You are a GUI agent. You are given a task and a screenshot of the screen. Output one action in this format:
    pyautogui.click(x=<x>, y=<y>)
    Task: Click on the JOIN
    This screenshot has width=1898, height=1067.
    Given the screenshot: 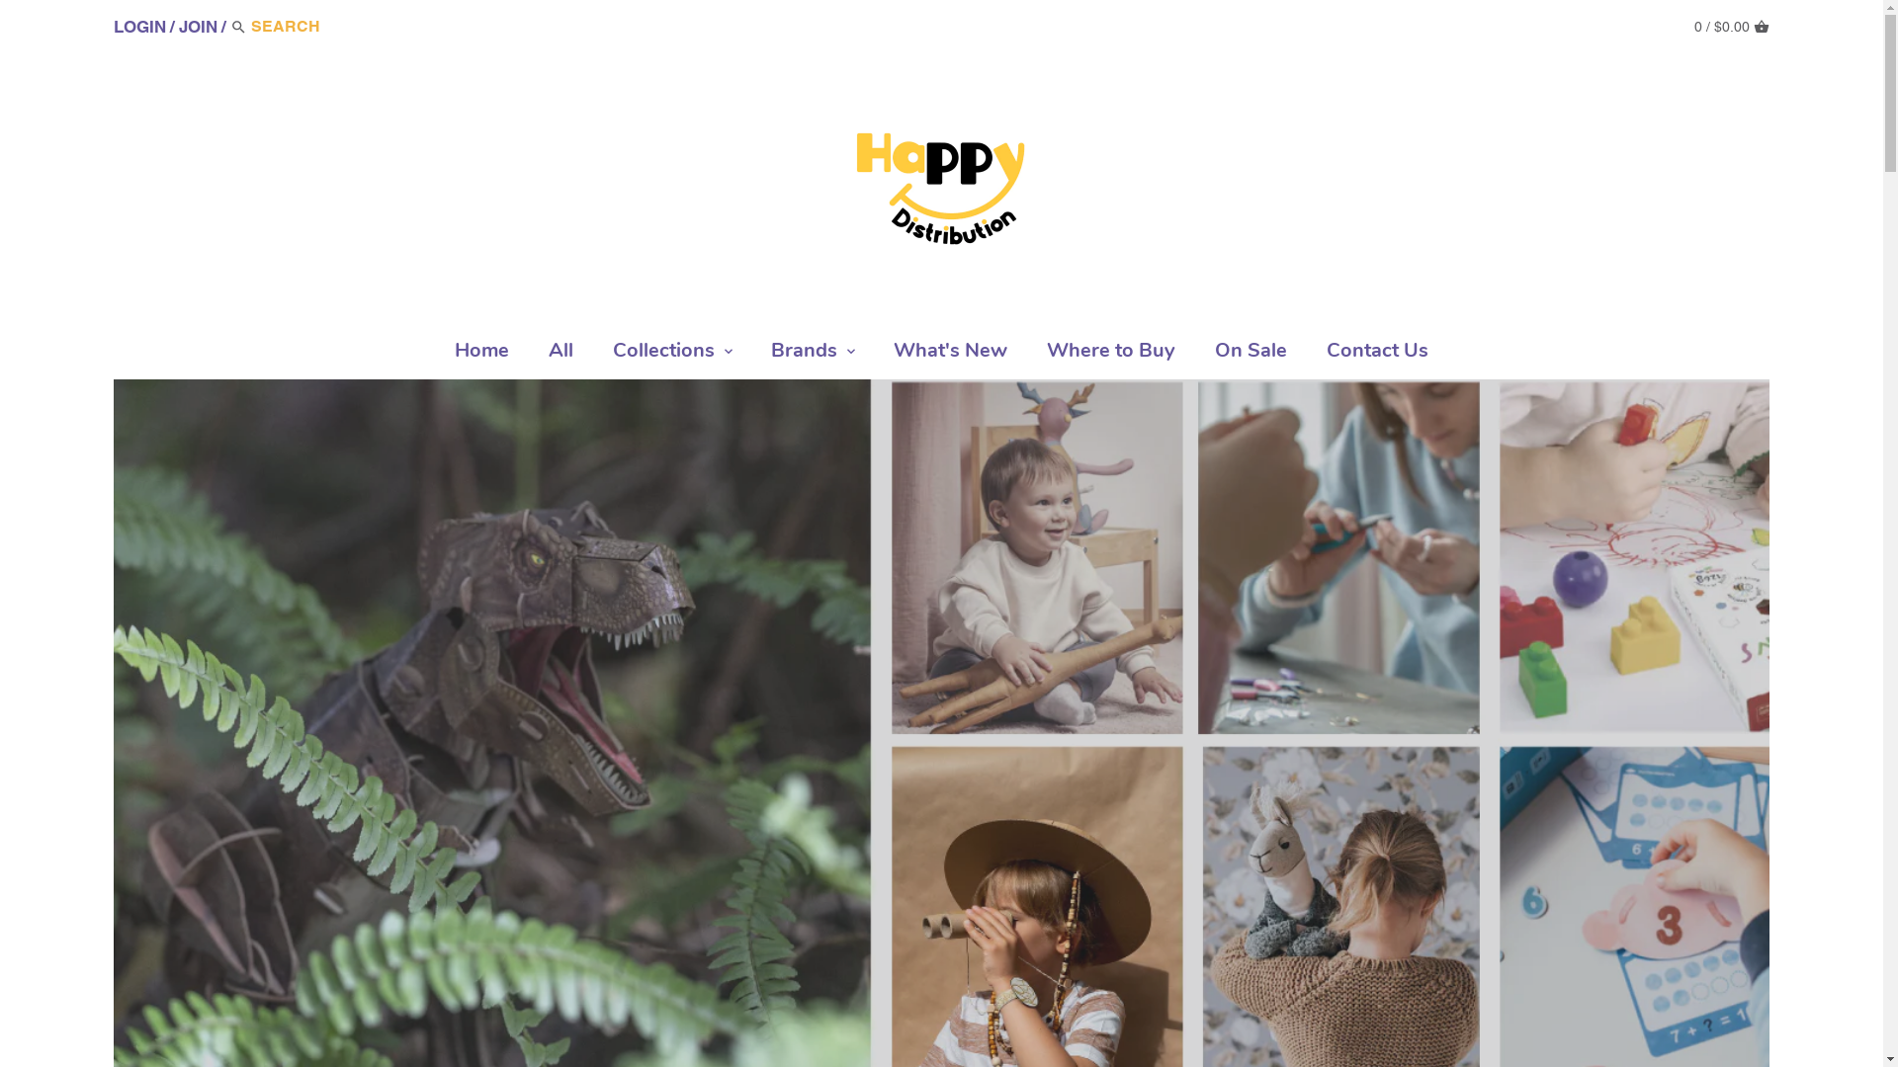 What is the action you would take?
    pyautogui.click(x=198, y=27)
    